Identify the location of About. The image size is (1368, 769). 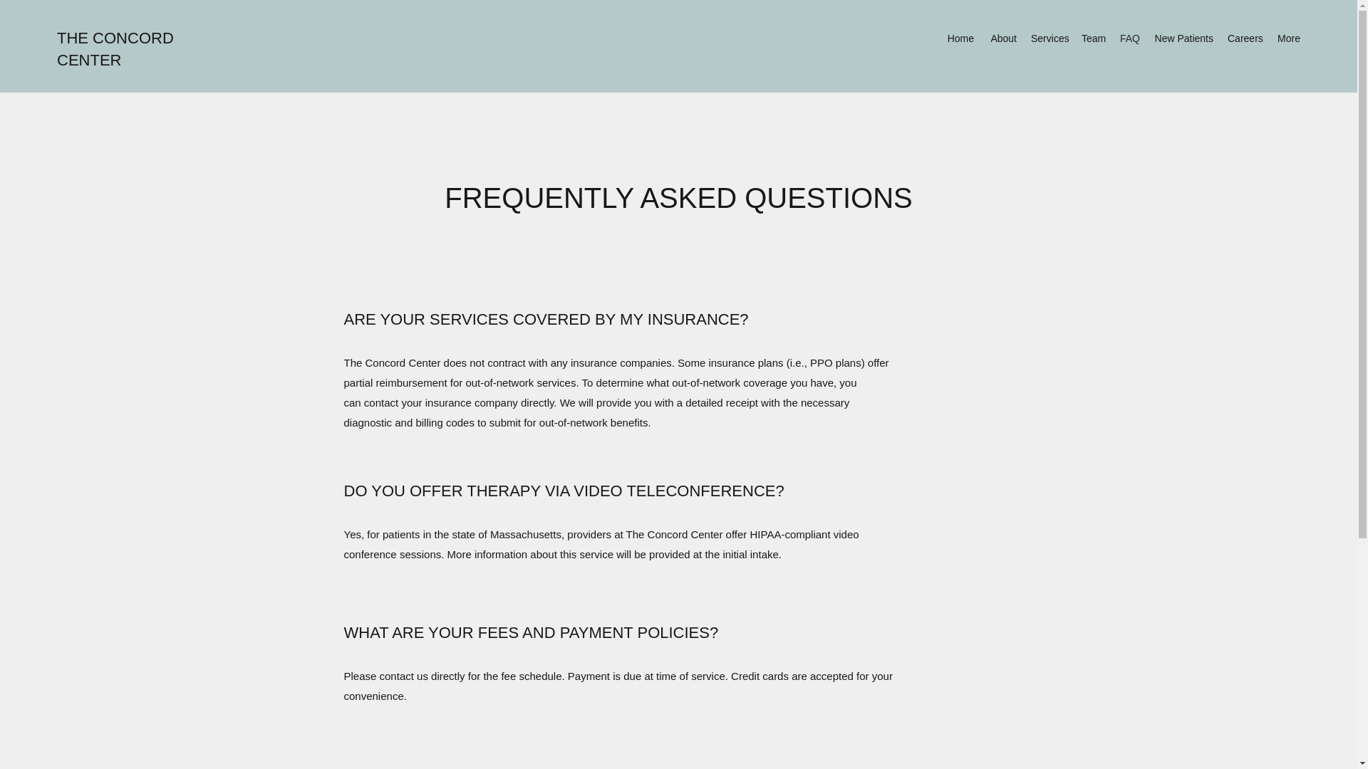
(1002, 38).